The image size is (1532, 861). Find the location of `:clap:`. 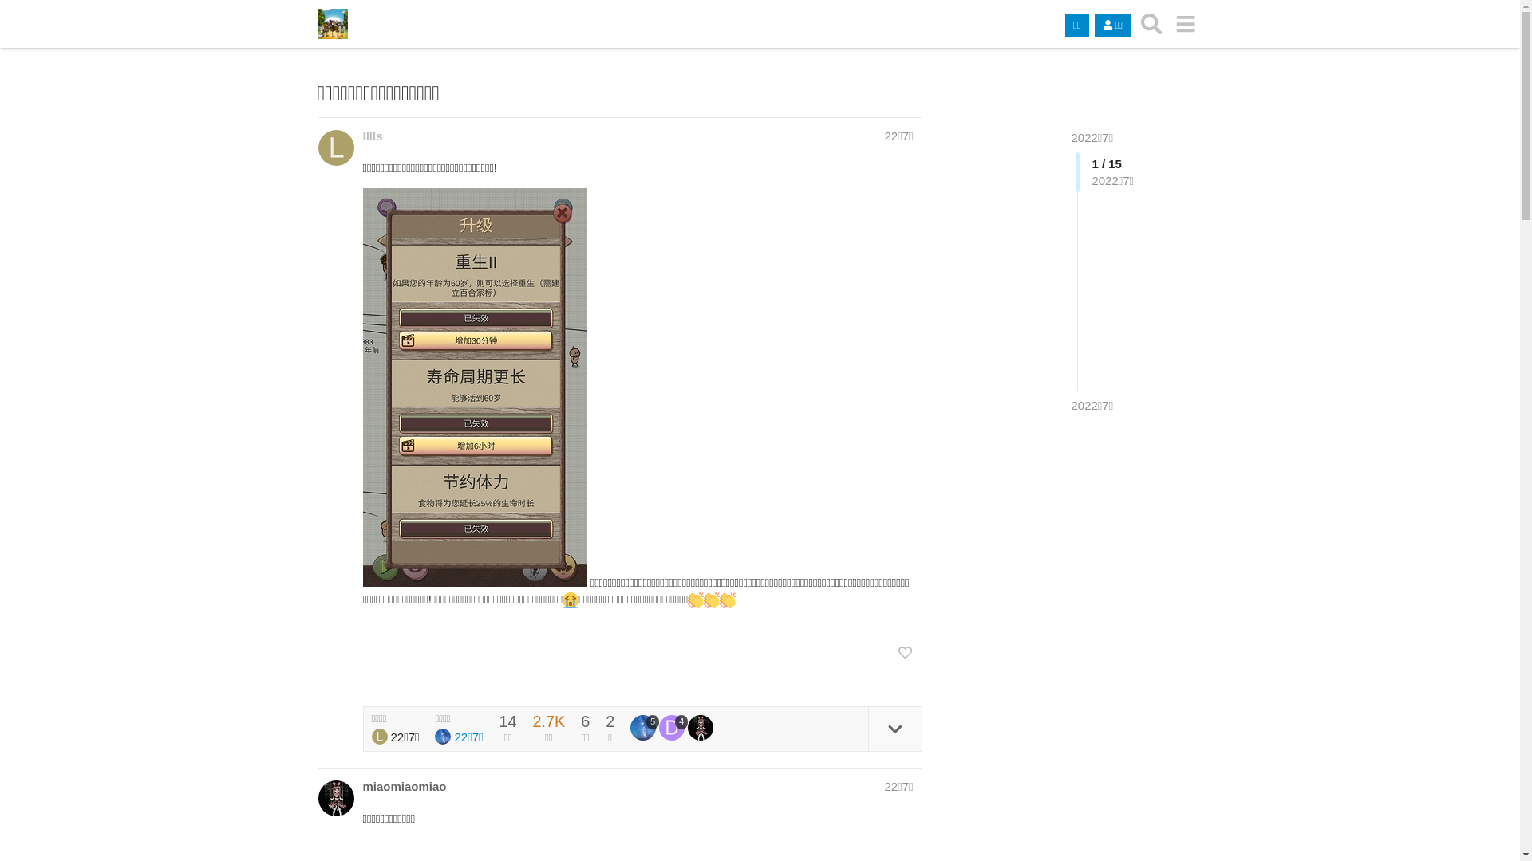

:clap: is located at coordinates (696, 600).